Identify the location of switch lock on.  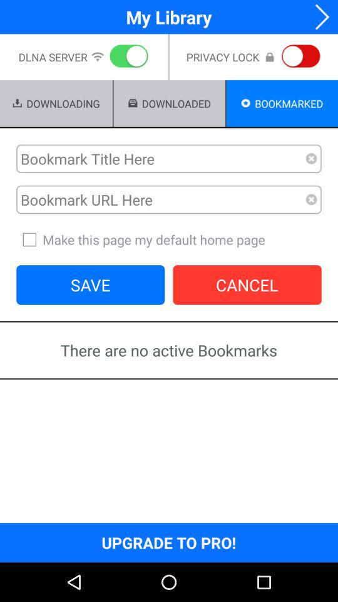
(299, 57).